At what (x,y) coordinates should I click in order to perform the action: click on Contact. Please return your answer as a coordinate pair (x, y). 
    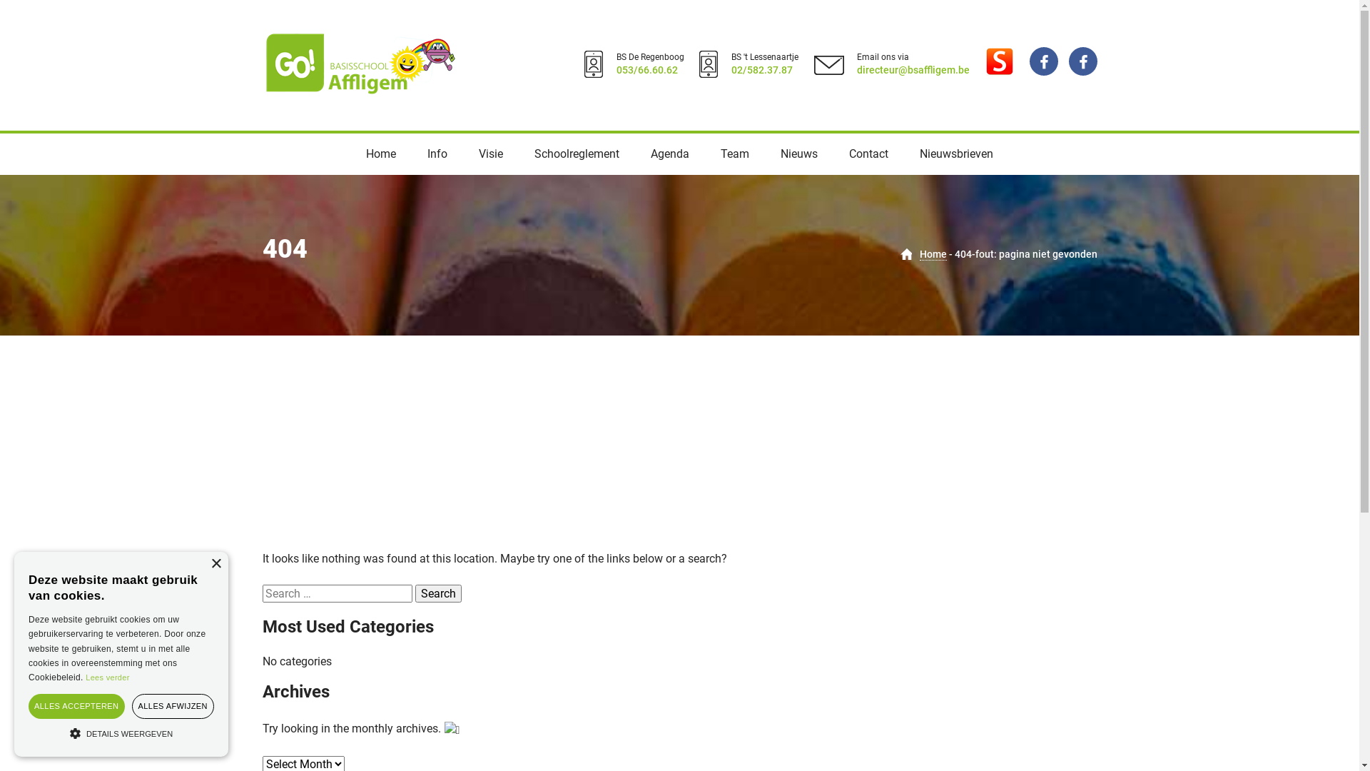
    Looking at the image, I should click on (869, 154).